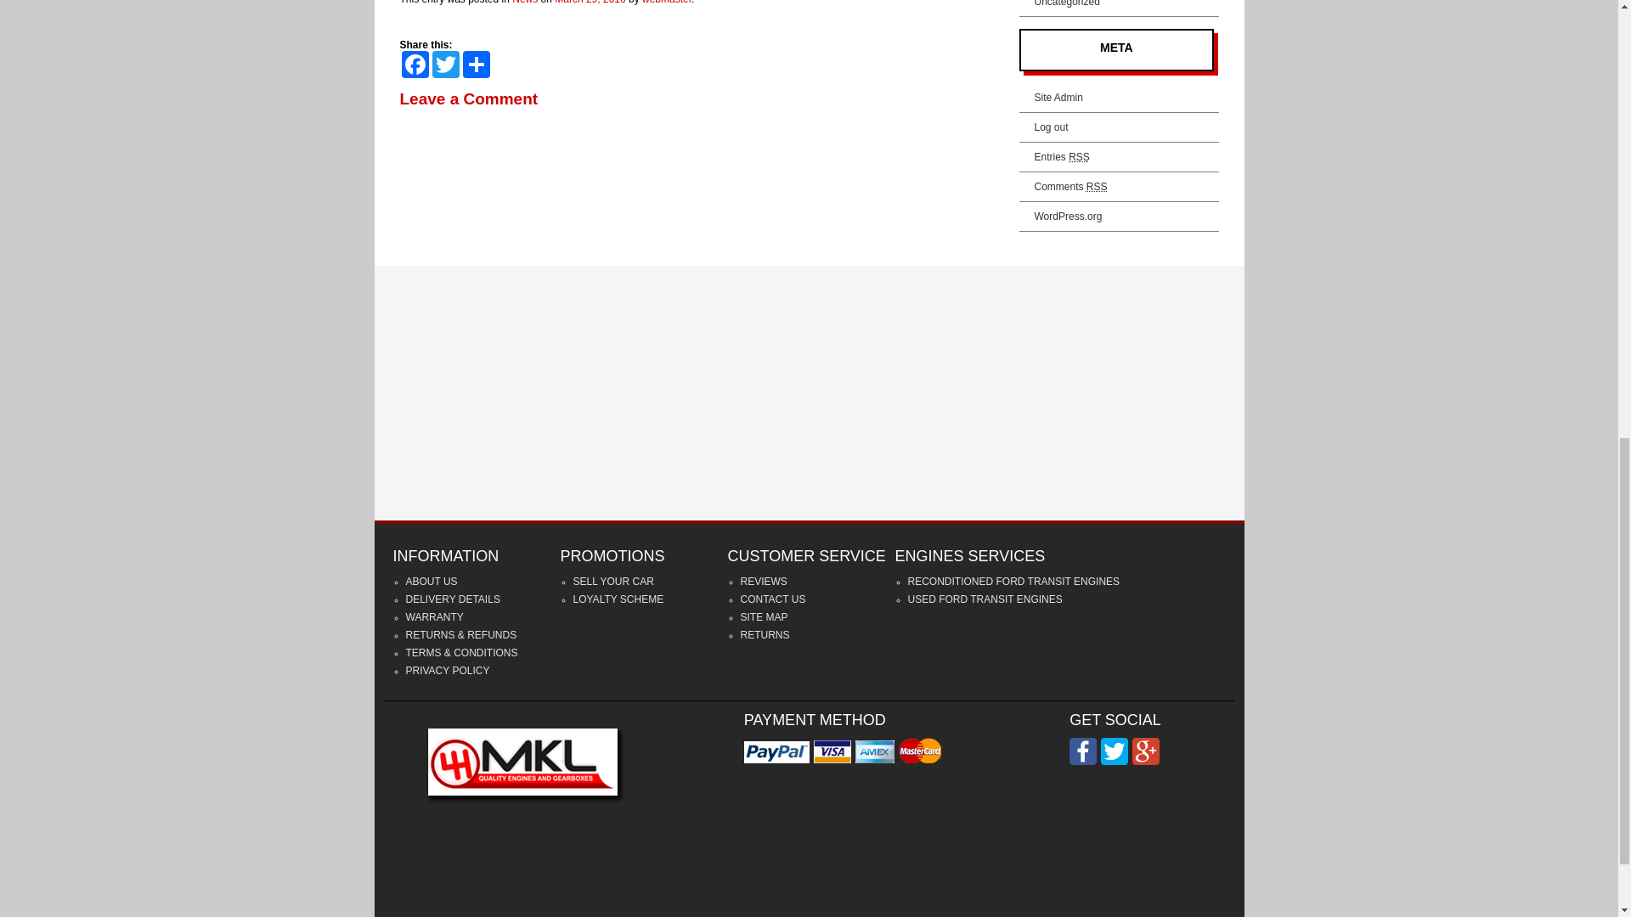 The image size is (1631, 917). Describe the element at coordinates (590, 3) in the screenshot. I see `March 29, 2016` at that location.